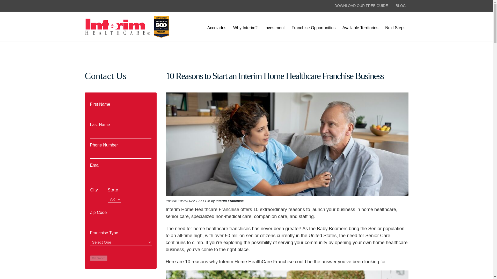 The width and height of the screenshot is (497, 279). I want to click on Next Steps, so click(395, 27).